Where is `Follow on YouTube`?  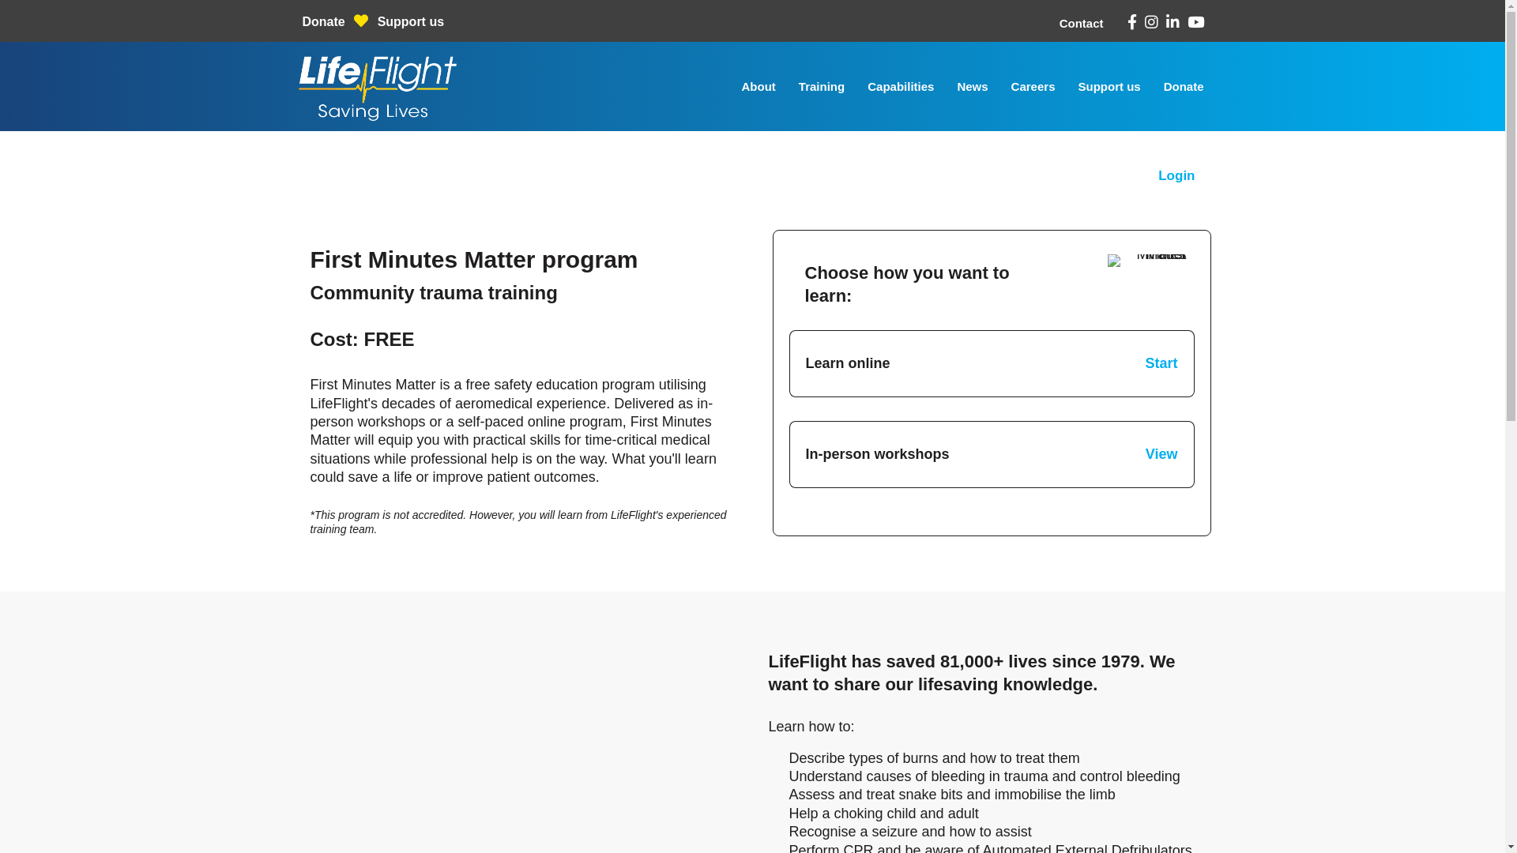 Follow on YouTube is located at coordinates (1195, 22).